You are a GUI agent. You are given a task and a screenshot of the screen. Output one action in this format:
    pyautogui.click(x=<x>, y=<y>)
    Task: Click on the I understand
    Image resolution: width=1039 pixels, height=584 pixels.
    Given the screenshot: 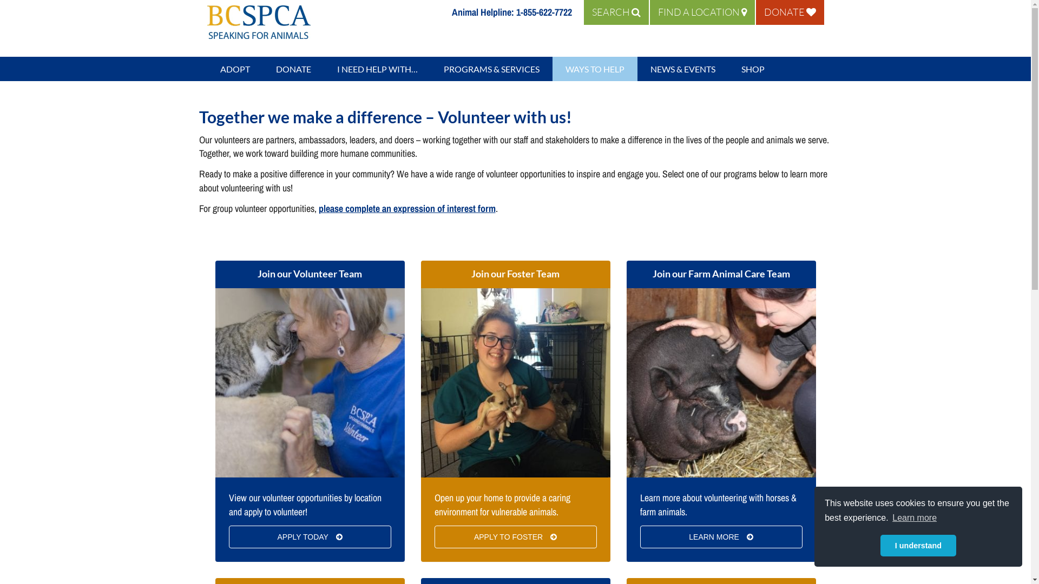 What is the action you would take?
    pyautogui.click(x=918, y=546)
    